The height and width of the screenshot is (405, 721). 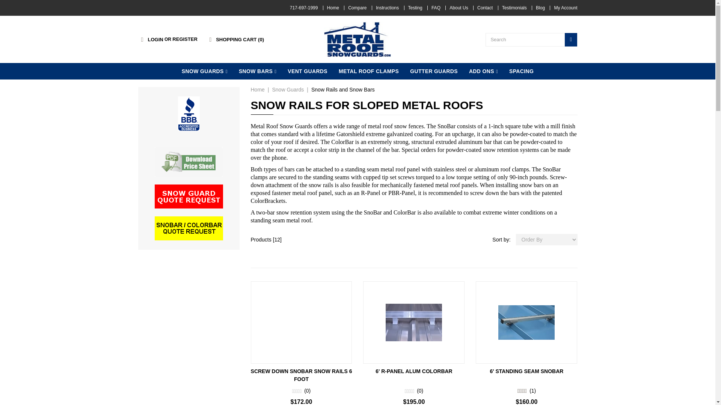 I want to click on SNOW BARS, so click(x=257, y=71).